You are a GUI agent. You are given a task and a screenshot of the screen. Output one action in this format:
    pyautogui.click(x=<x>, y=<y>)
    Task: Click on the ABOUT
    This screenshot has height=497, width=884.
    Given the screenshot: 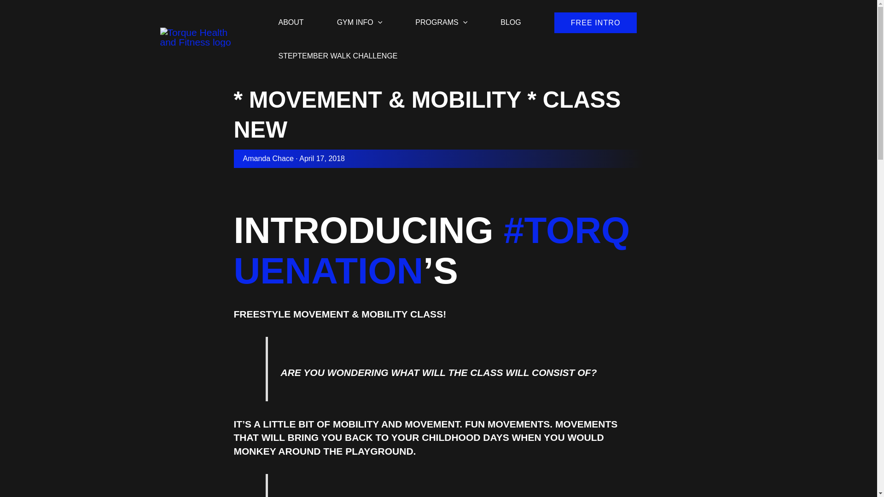 What is the action you would take?
    pyautogui.click(x=291, y=17)
    